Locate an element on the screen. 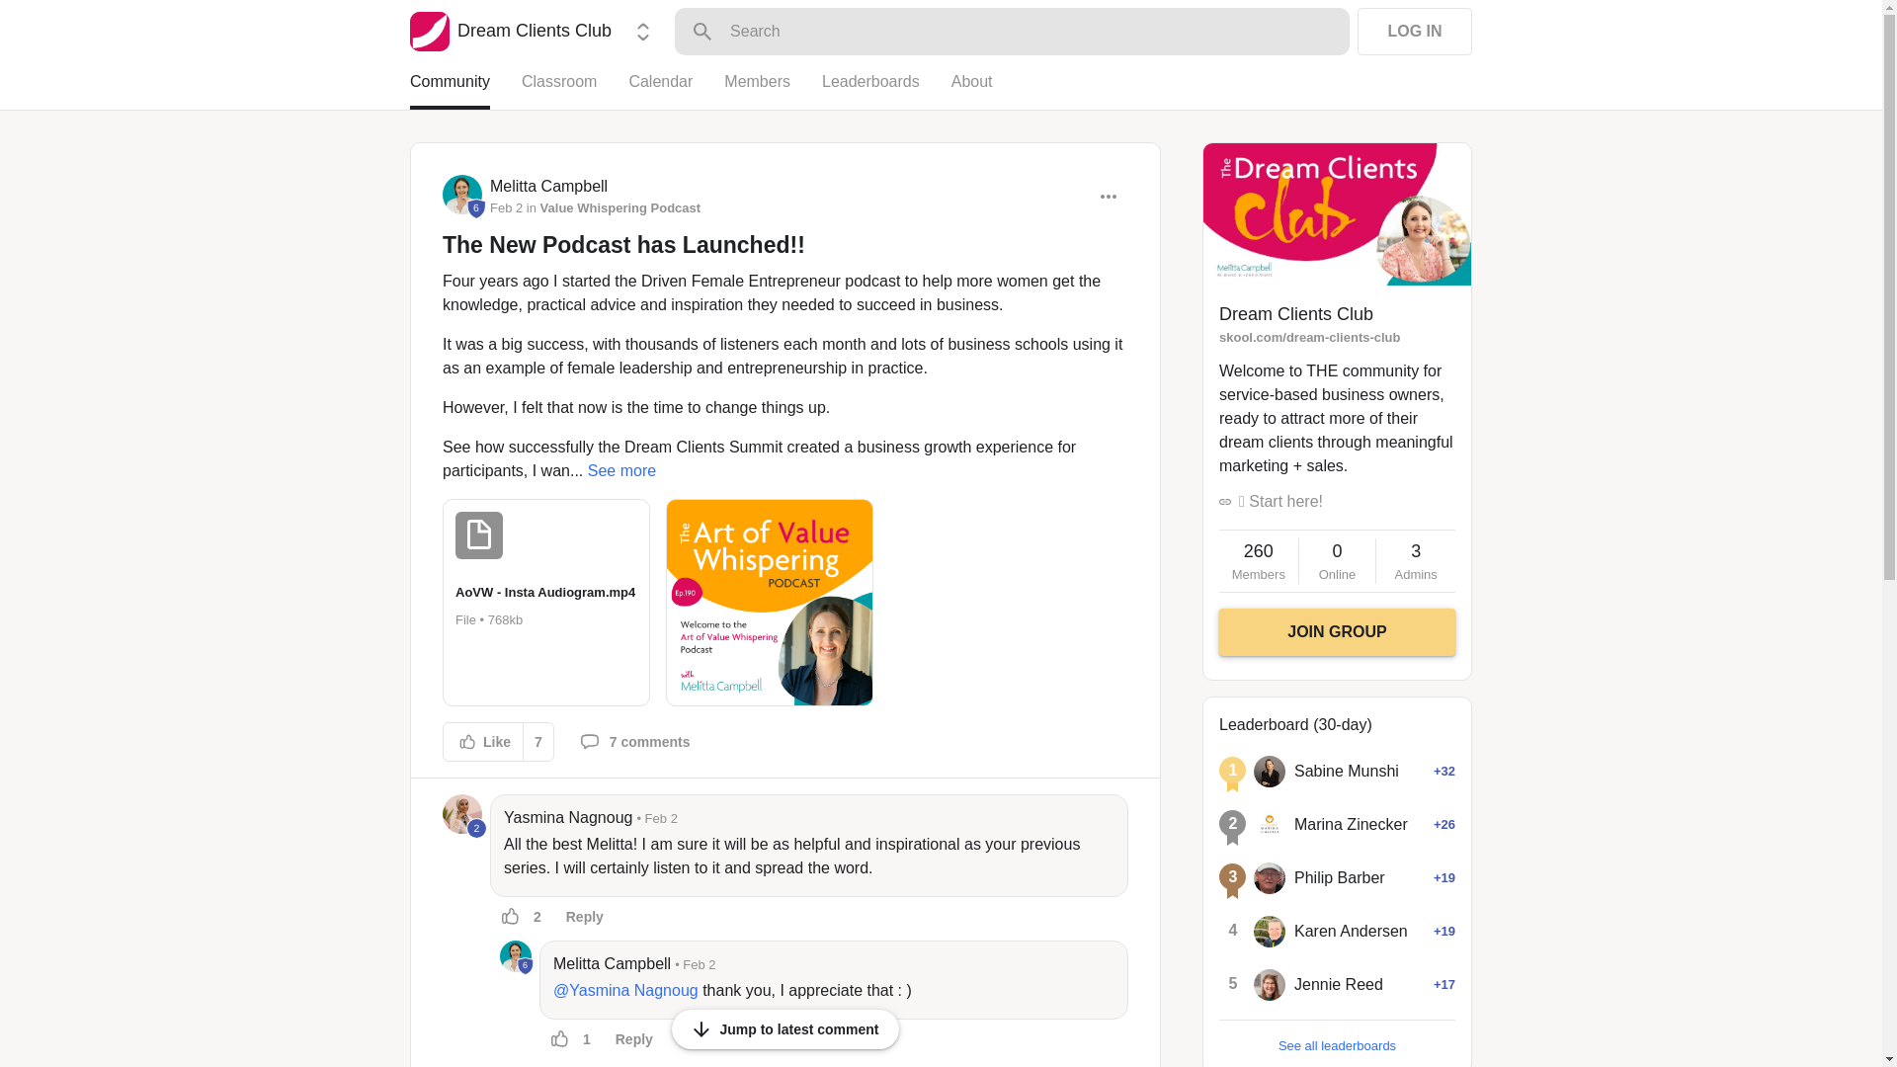 Image resolution: width=1897 pixels, height=1067 pixels. 6 is located at coordinates (526, 966).